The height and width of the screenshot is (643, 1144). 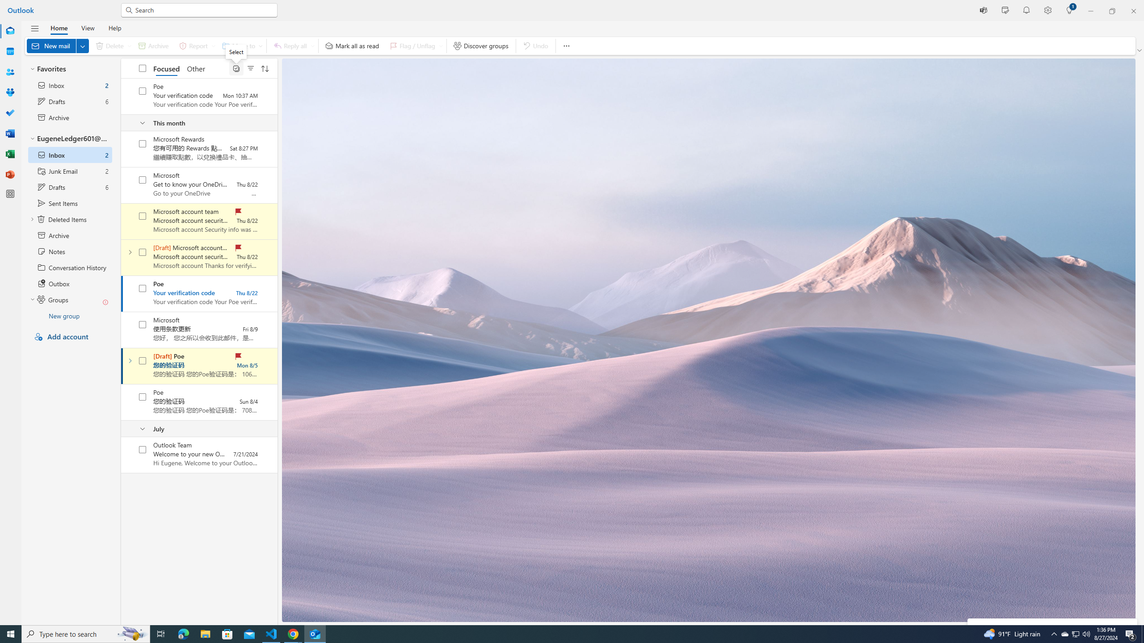 I want to click on AutomationID: checkbox-172, so click(x=142, y=252).